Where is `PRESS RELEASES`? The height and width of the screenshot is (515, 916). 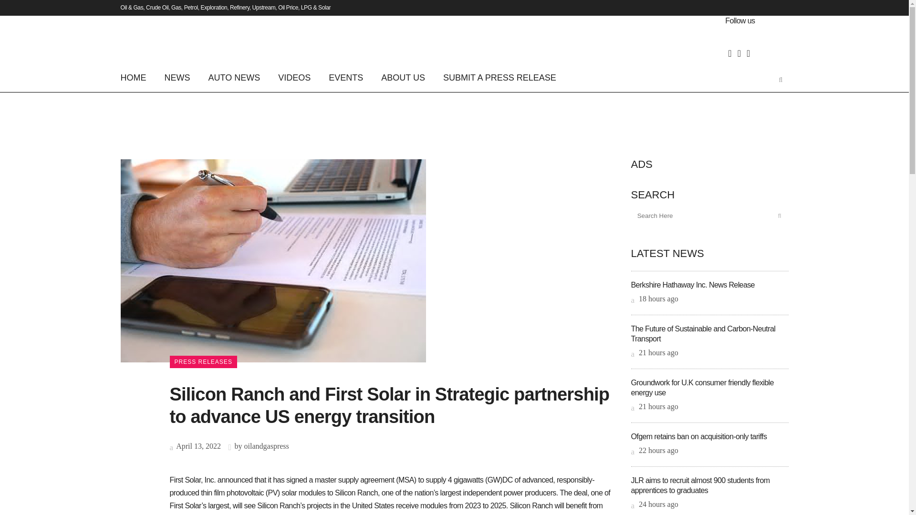
PRESS RELEASES is located at coordinates (203, 362).